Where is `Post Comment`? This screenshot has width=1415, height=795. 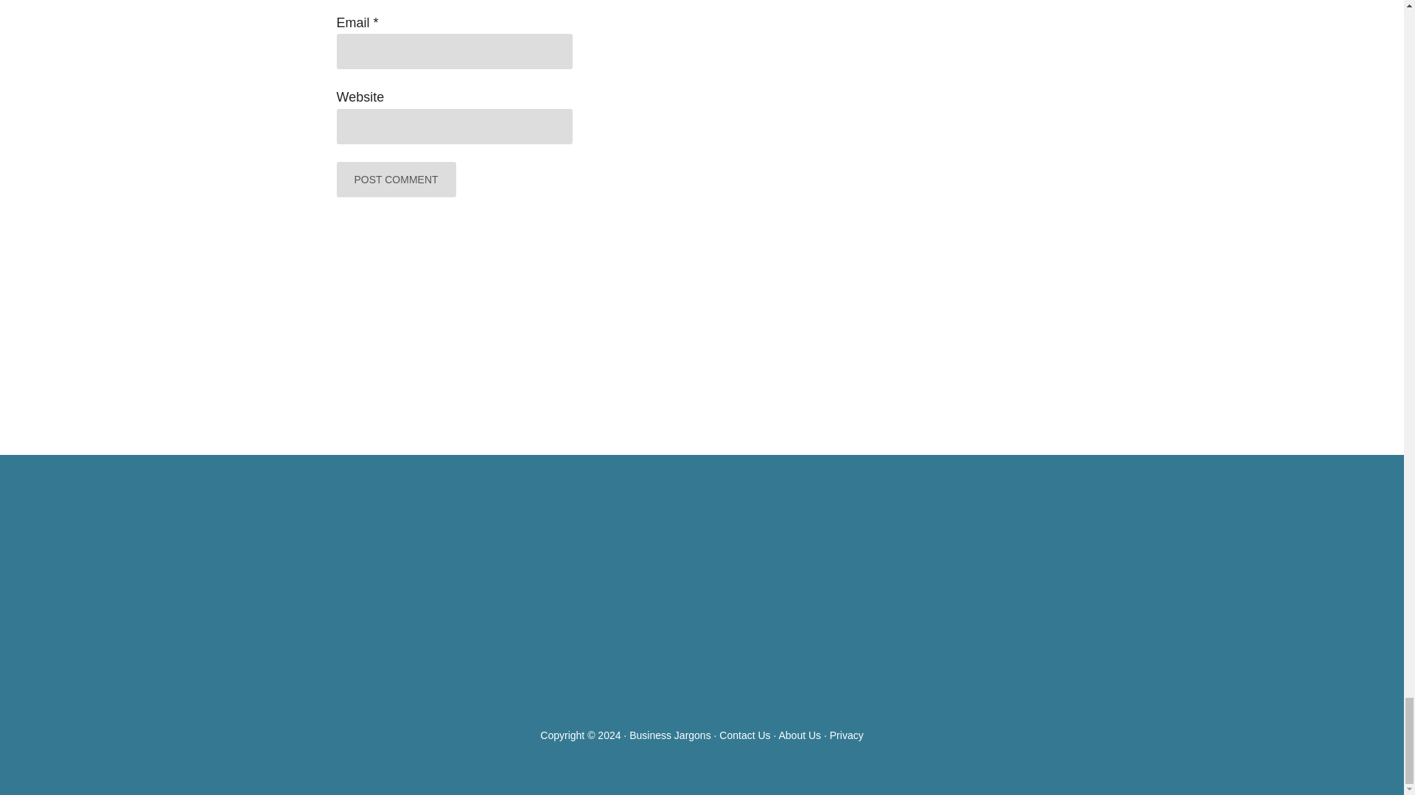
Post Comment is located at coordinates (396, 180).